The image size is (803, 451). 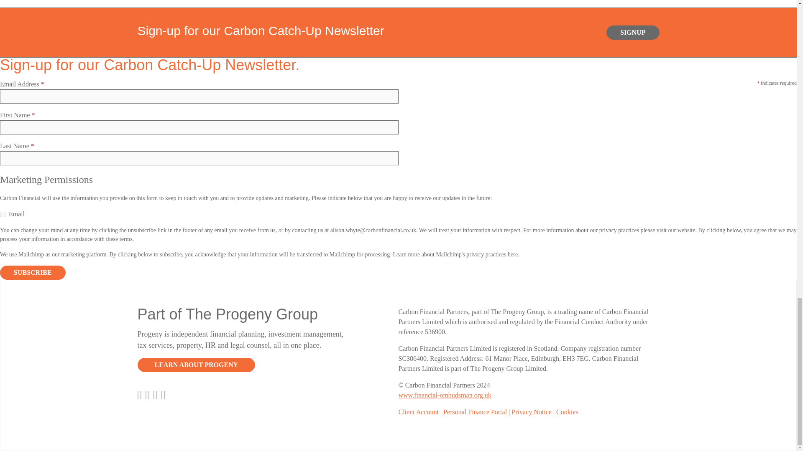 I want to click on Personal Finance Portal, so click(x=475, y=412).